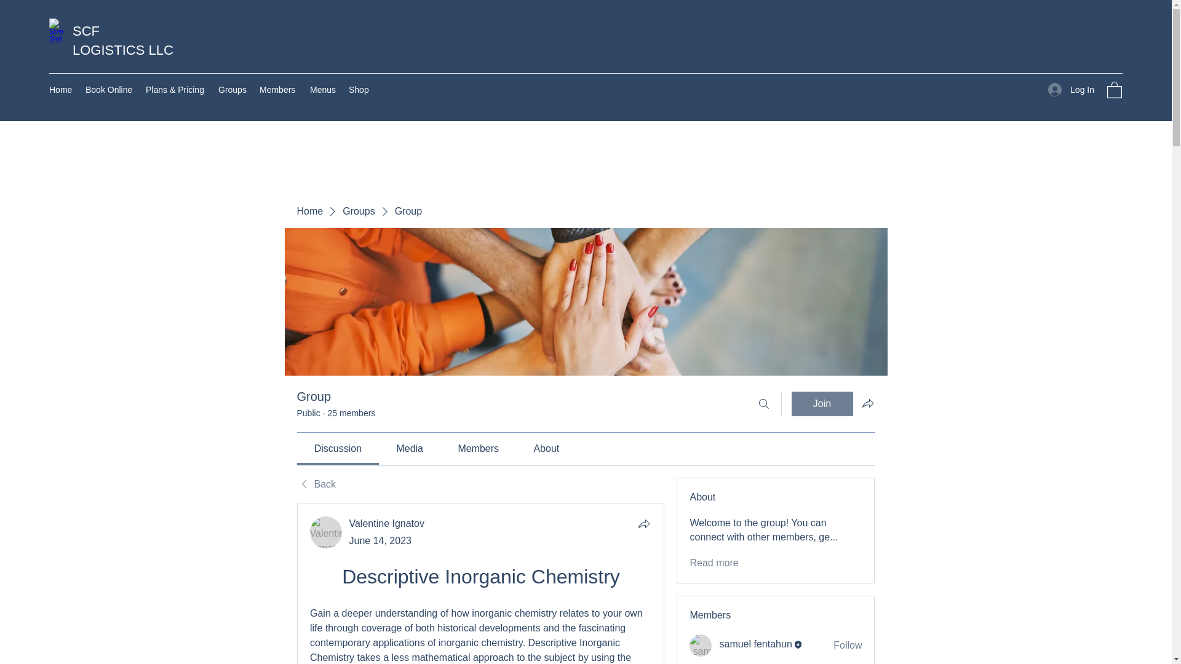  I want to click on Back, so click(316, 484).